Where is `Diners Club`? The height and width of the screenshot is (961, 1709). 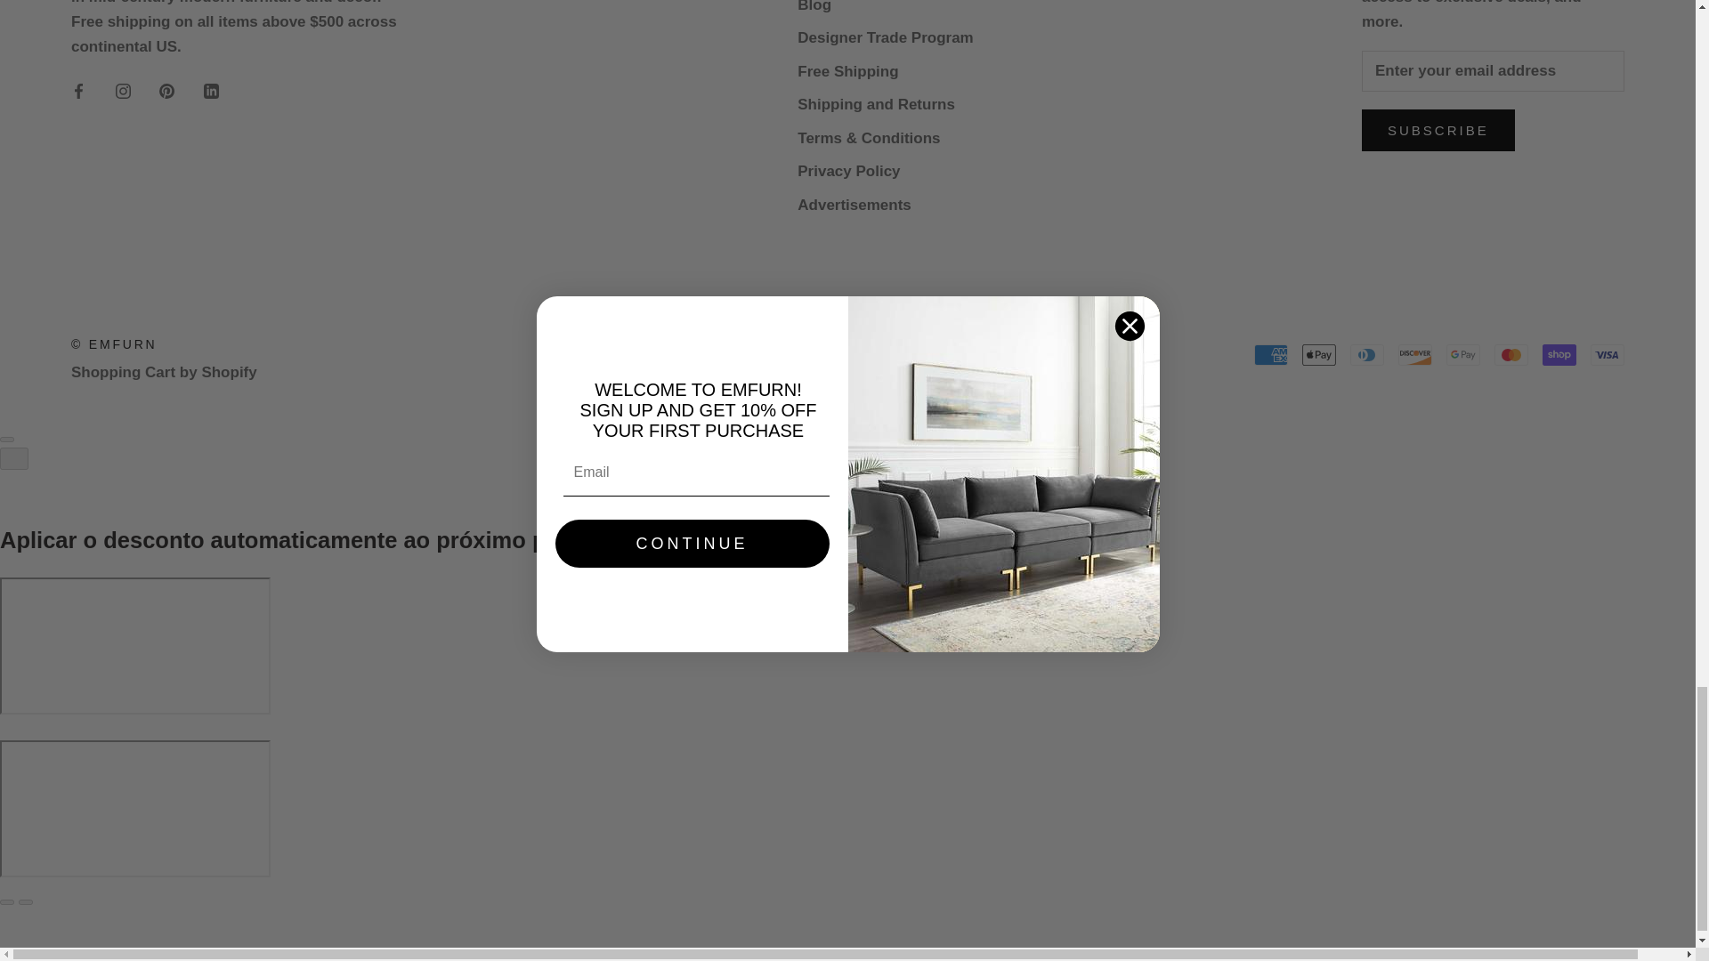
Diners Club is located at coordinates (1367, 354).